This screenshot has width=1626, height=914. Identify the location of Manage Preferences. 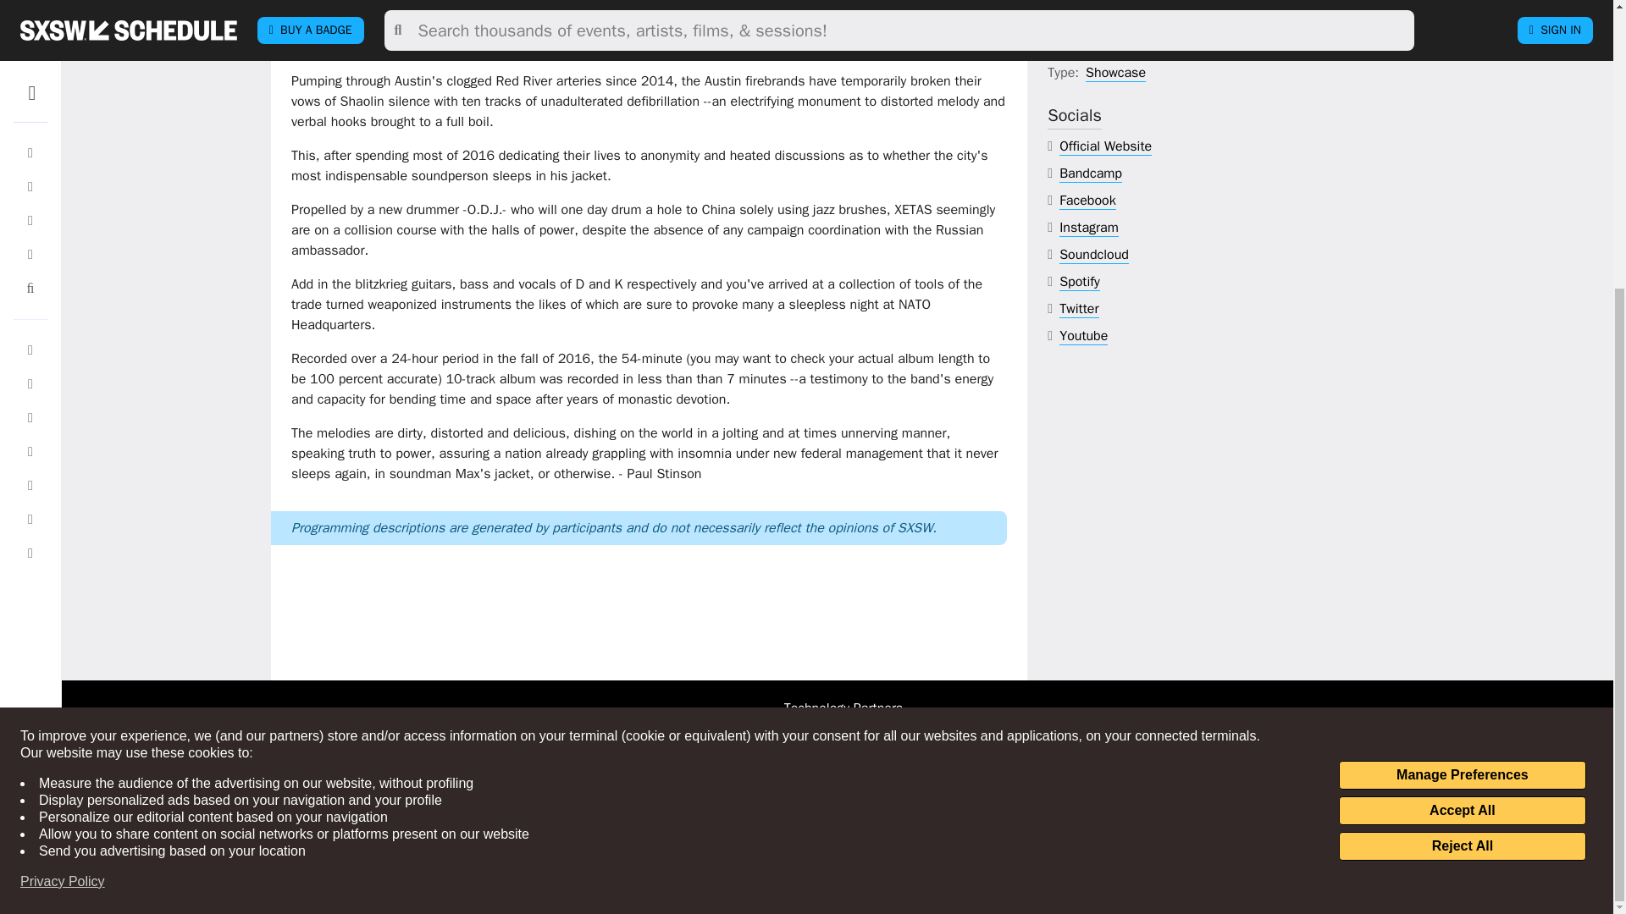
(1462, 362).